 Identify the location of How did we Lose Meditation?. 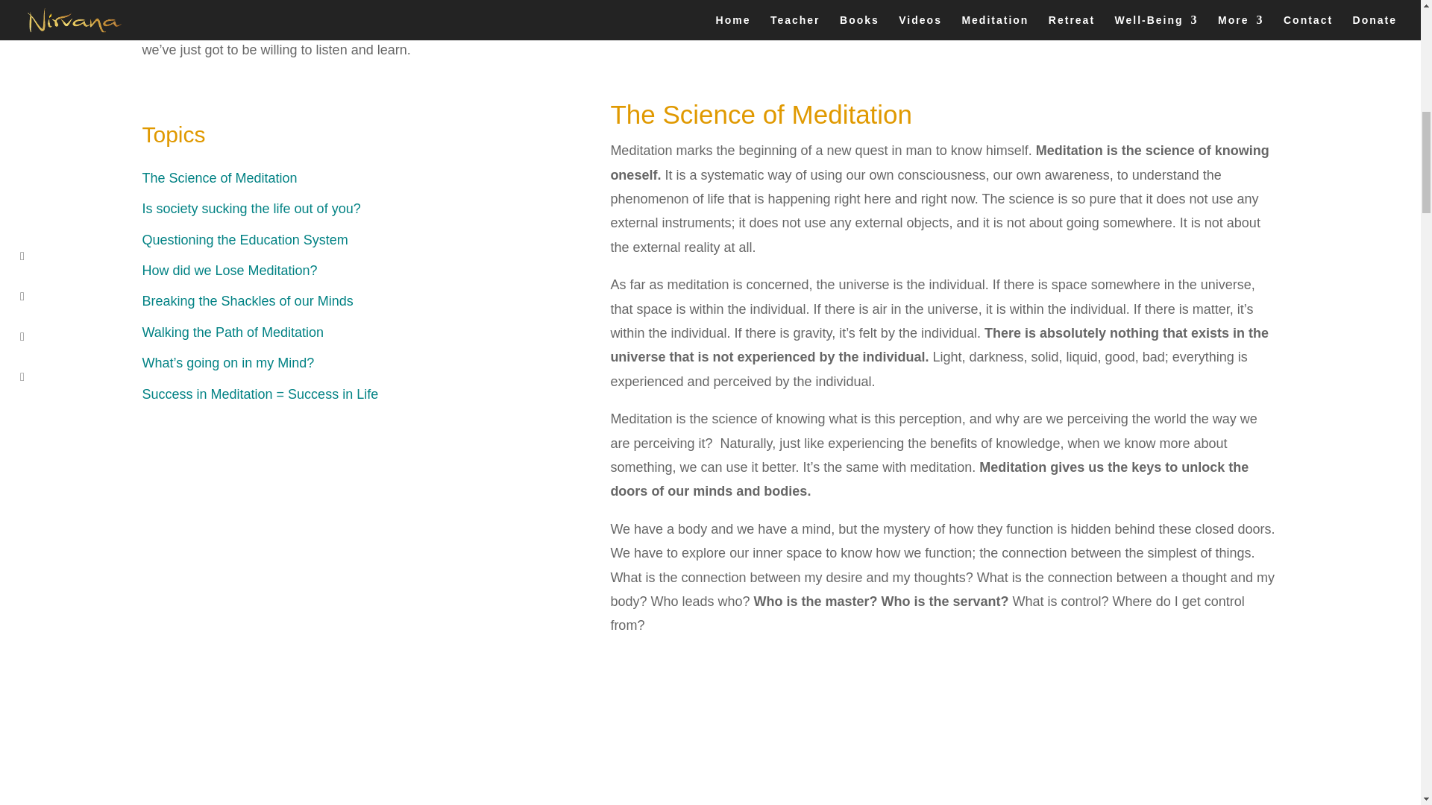
(229, 270).